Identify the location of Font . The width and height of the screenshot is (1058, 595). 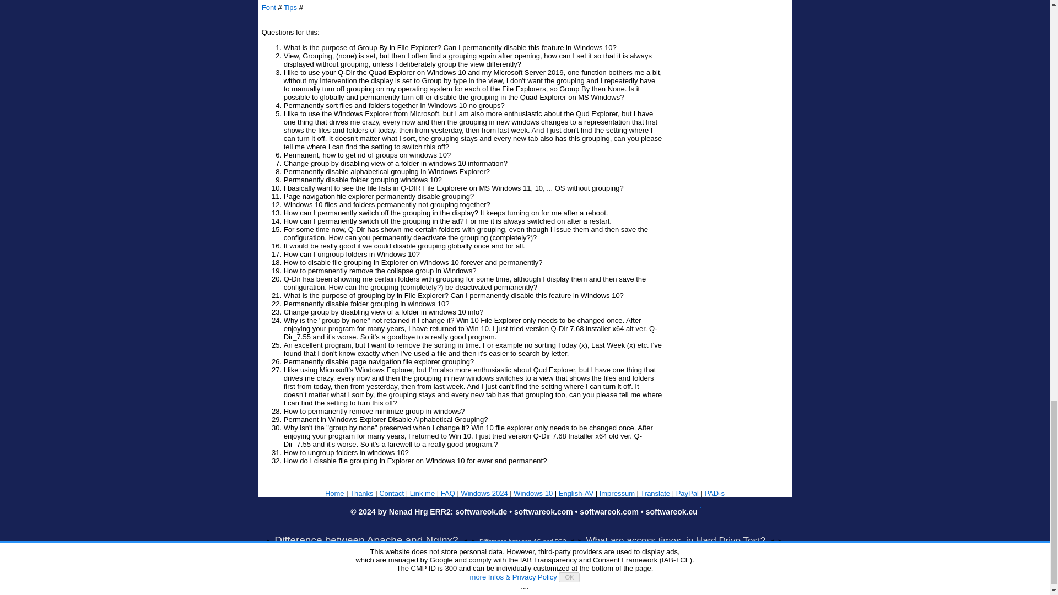
(269, 7).